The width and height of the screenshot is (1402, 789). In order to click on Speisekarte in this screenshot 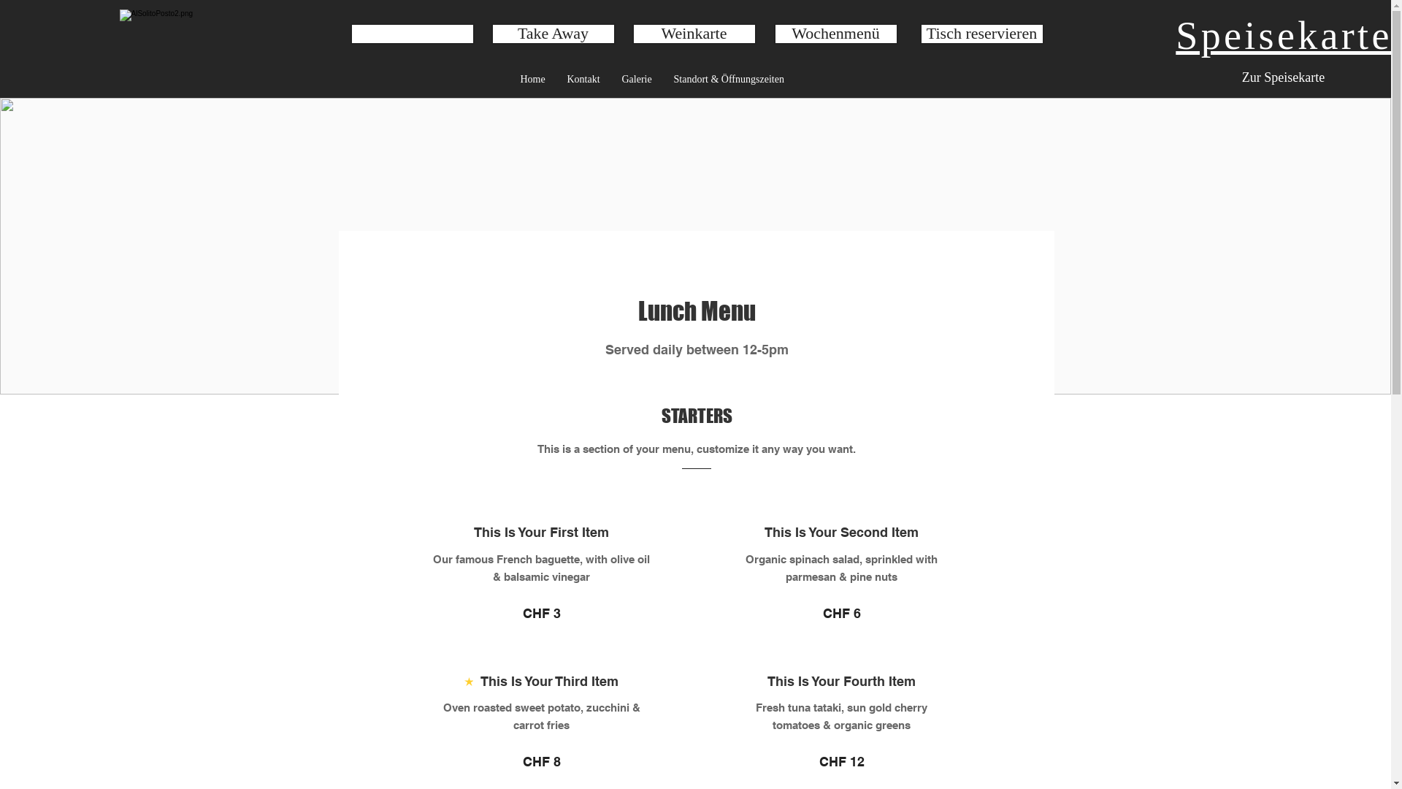, I will do `click(1284, 33)`.